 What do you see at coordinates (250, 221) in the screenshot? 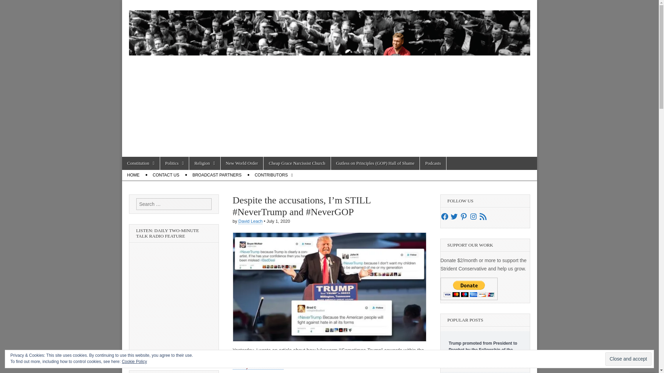
I see `Posts by David Leach` at bounding box center [250, 221].